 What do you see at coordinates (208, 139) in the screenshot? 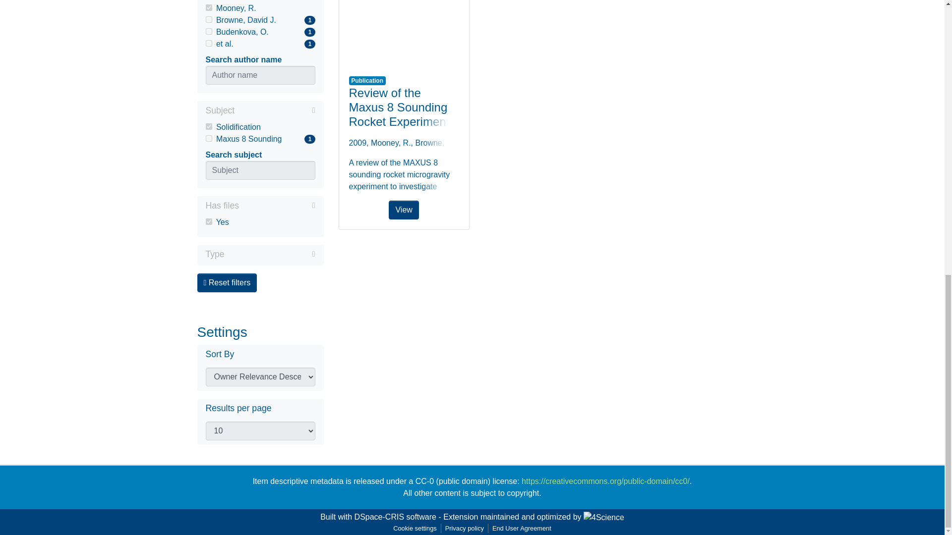
I see `Expand filter` at bounding box center [208, 139].